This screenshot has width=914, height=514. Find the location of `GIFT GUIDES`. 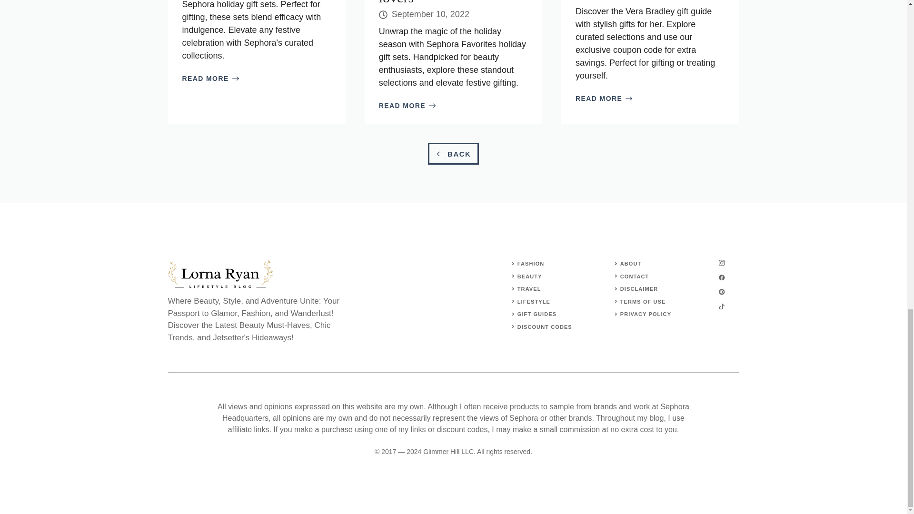

GIFT GUIDES is located at coordinates (537, 314).